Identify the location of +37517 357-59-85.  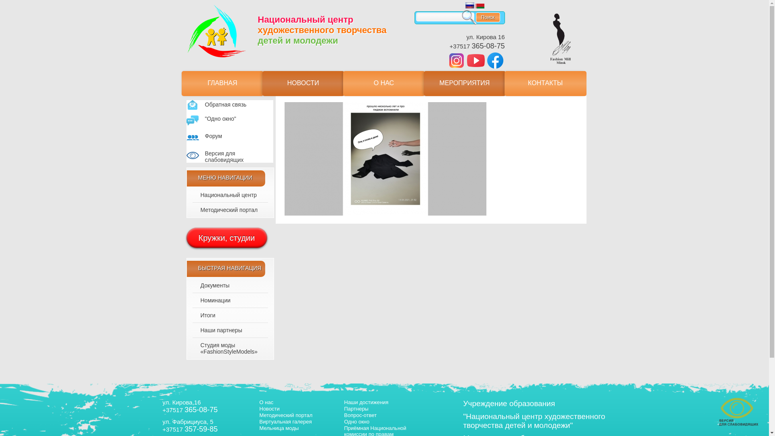
(190, 430).